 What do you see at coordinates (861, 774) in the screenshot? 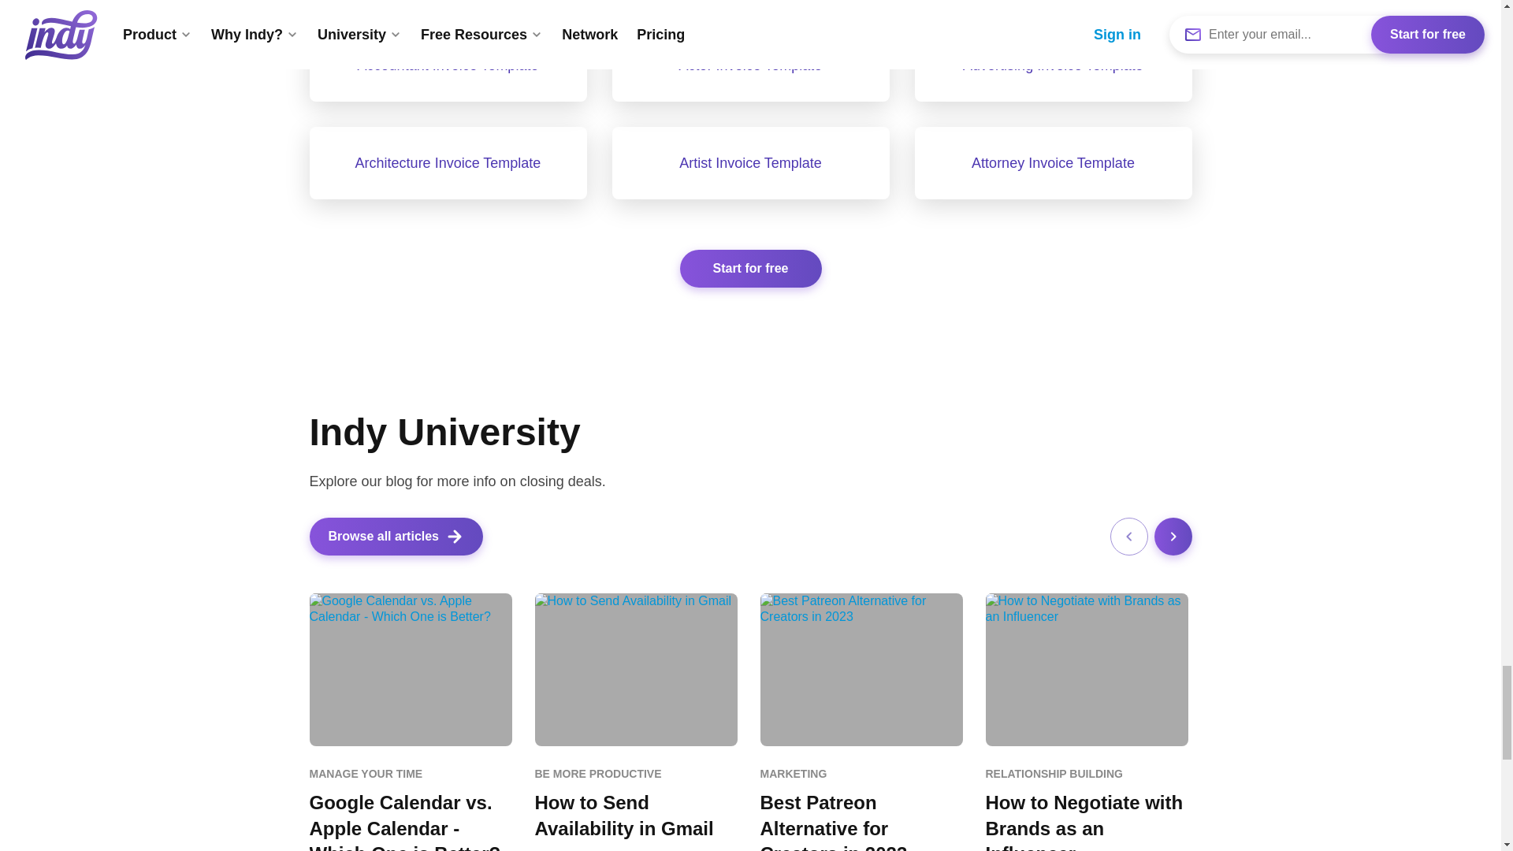
I see `MARKETING` at bounding box center [861, 774].